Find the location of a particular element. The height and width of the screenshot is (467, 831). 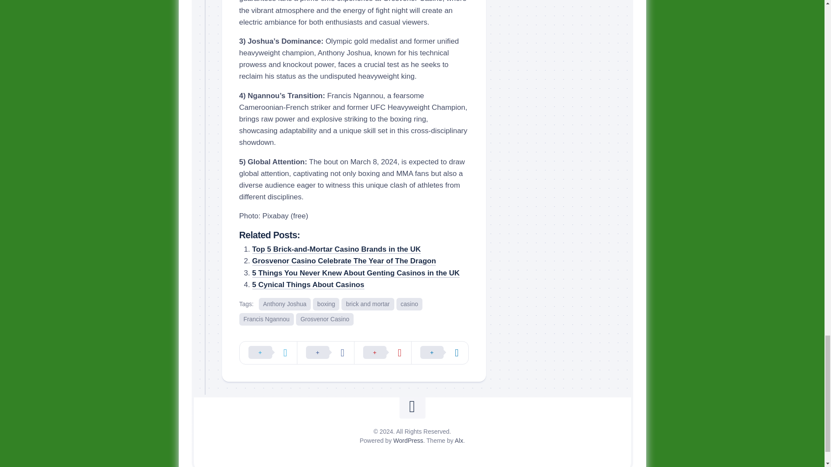

Francis Ngannou is located at coordinates (267, 319).